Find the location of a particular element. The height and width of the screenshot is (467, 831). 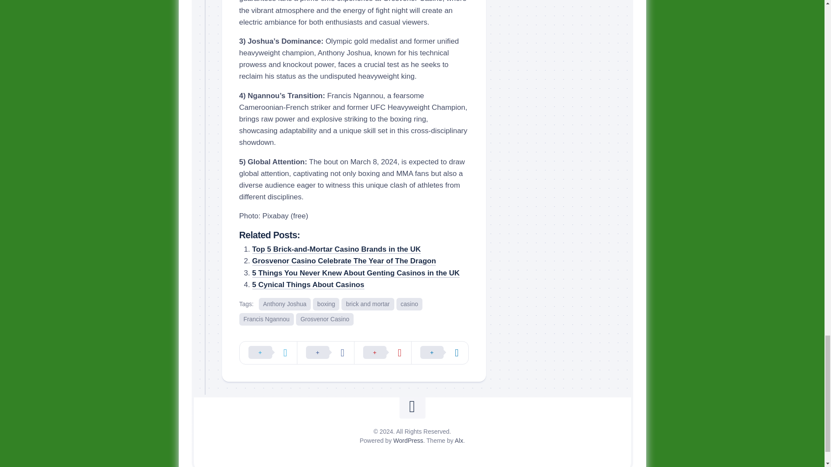

Francis Ngannou is located at coordinates (267, 319).